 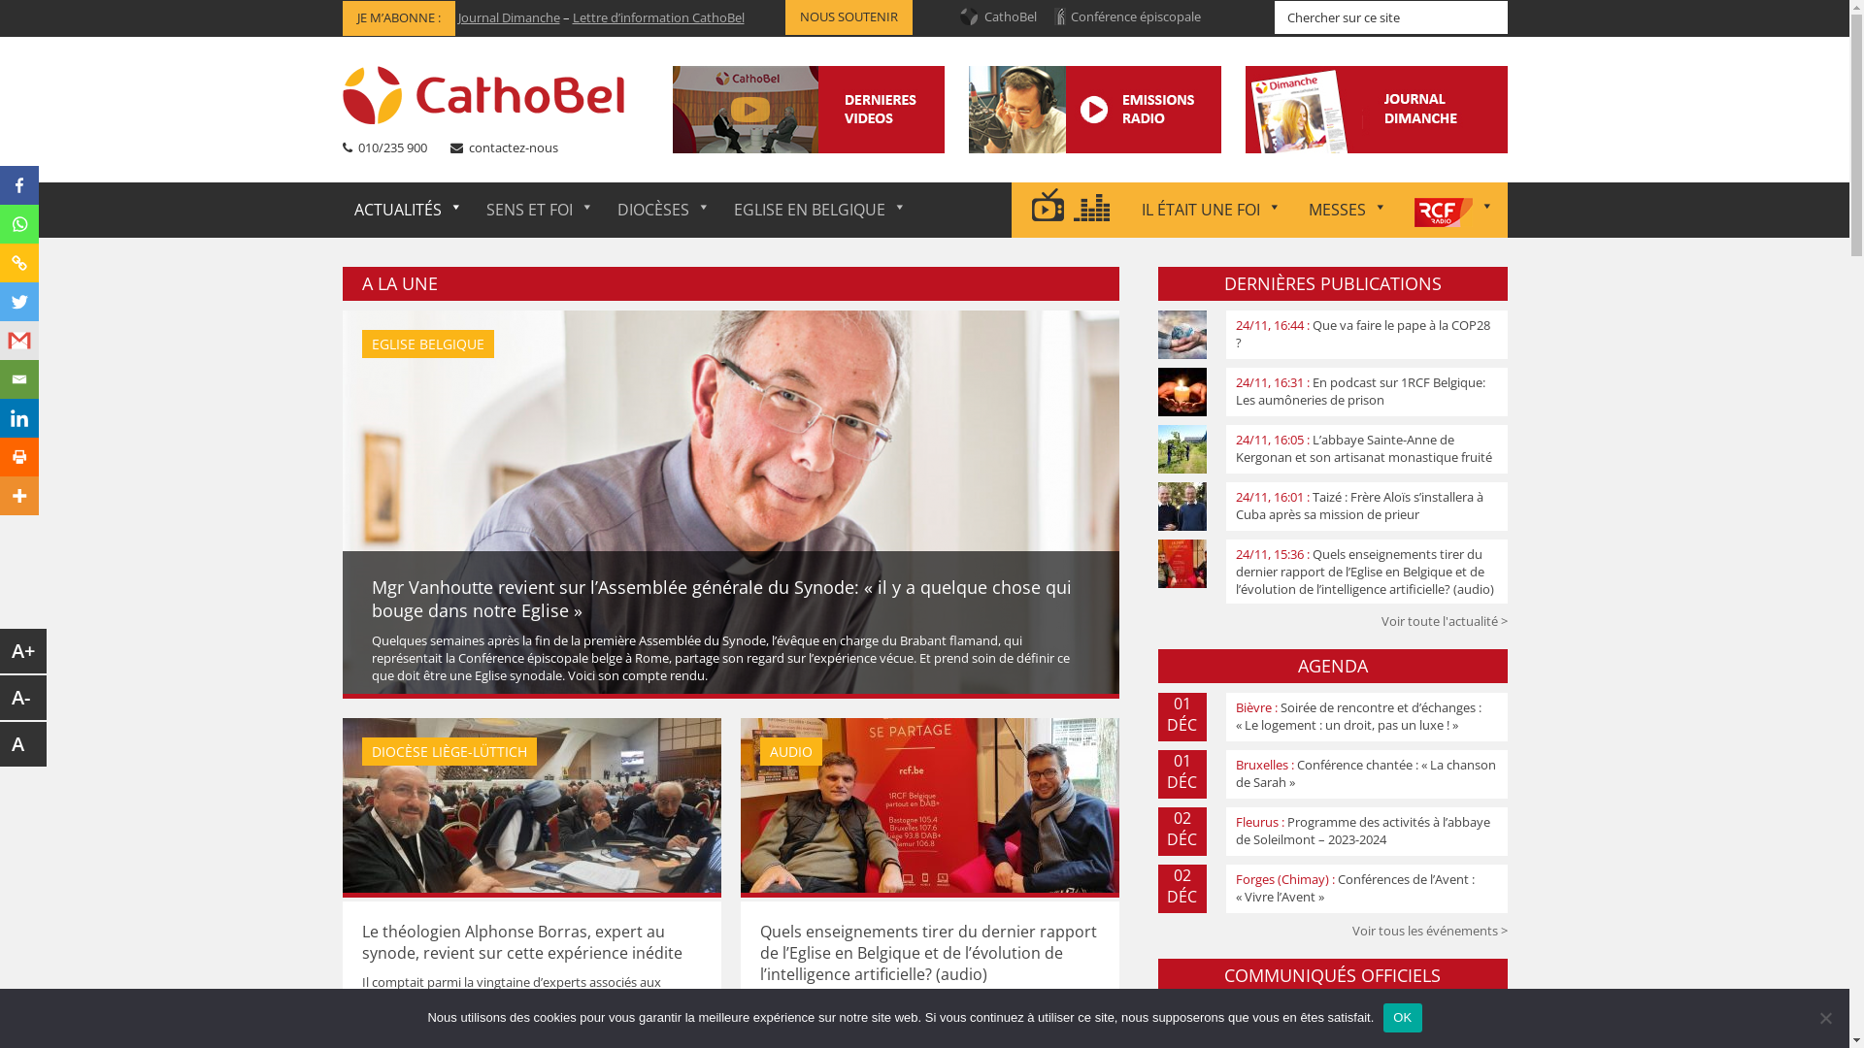 I want to click on   Cathobel radio, so click(x=1142, y=126).